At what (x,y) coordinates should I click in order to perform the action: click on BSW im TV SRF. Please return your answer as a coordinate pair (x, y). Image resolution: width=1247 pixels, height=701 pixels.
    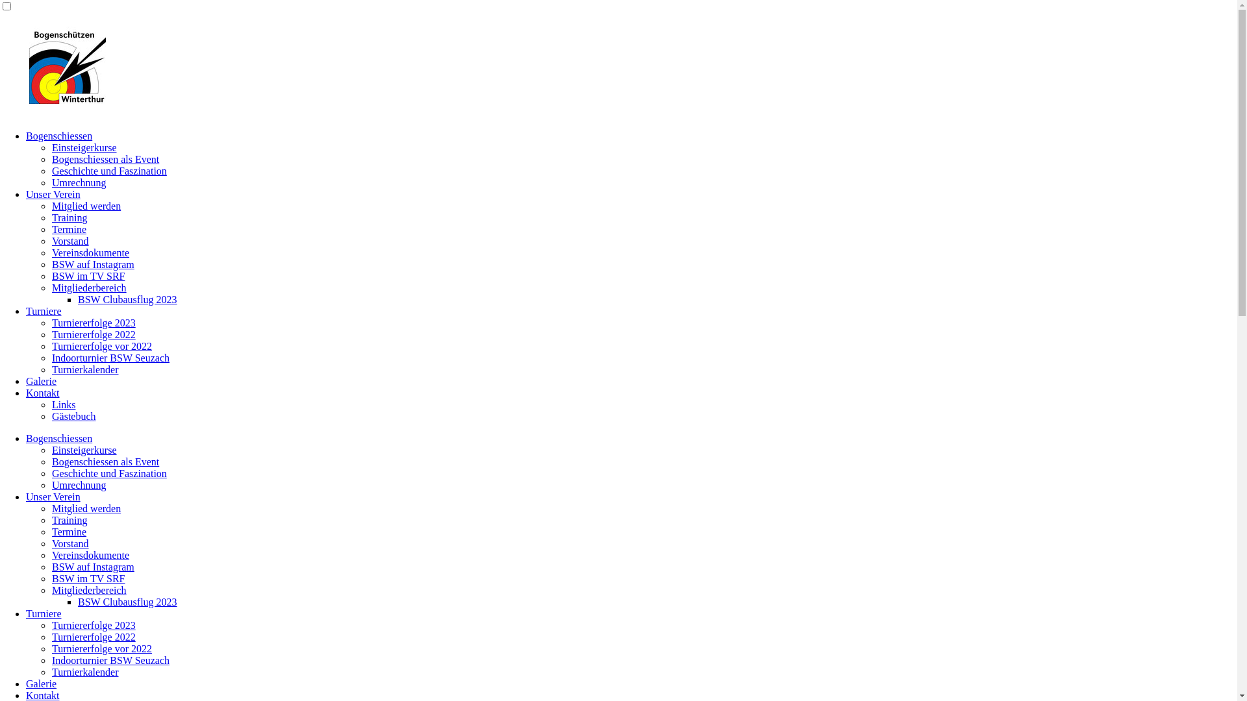
    Looking at the image, I should click on (88, 277).